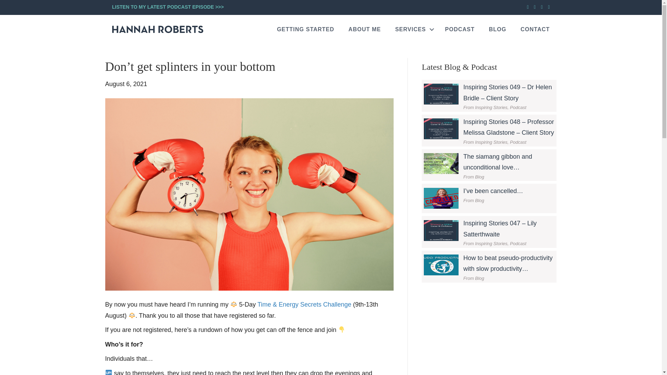  I want to click on logo, so click(157, 29).